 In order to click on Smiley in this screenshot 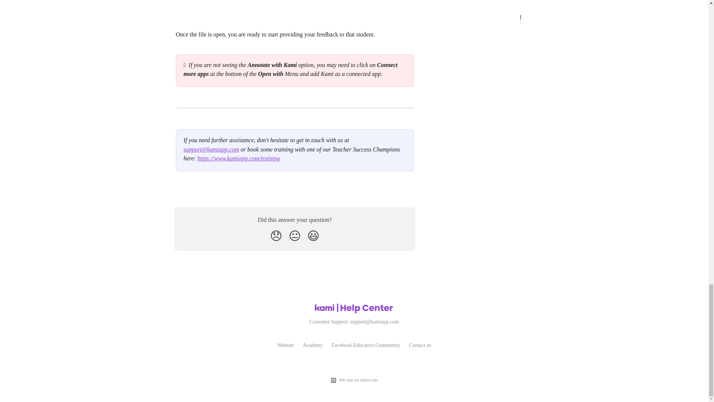, I will do `click(313, 236)`.